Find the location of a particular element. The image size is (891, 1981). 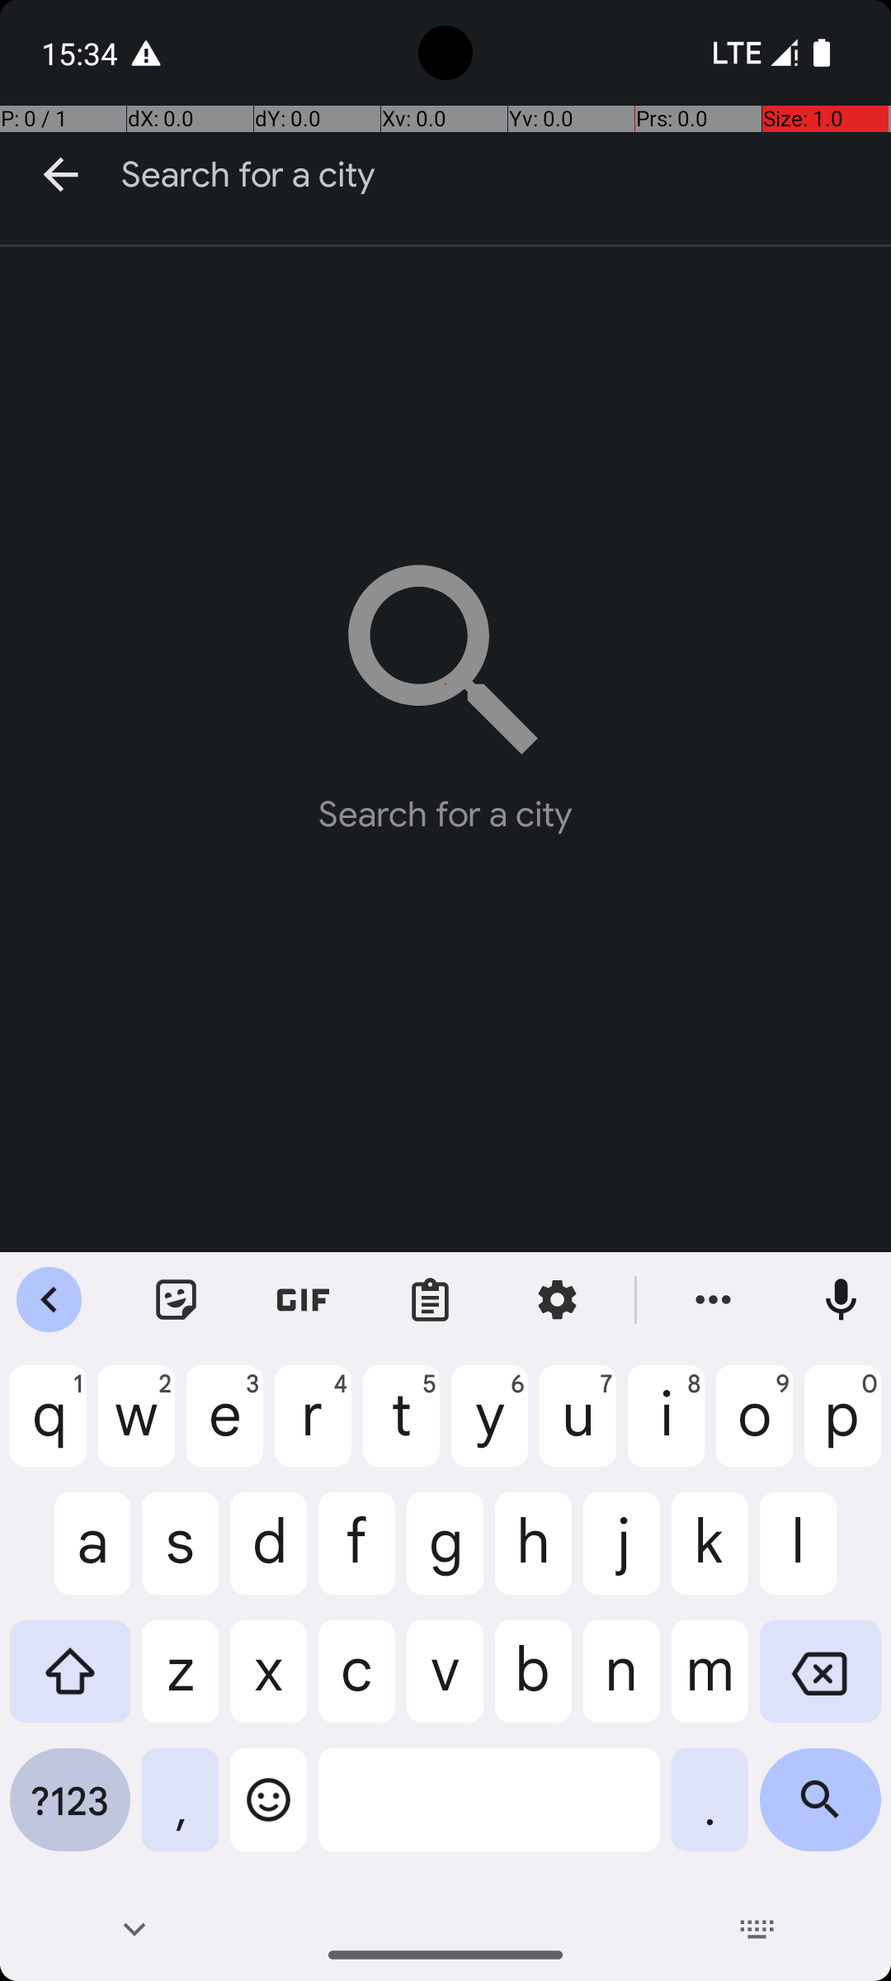

Back is located at coordinates (61, 175).